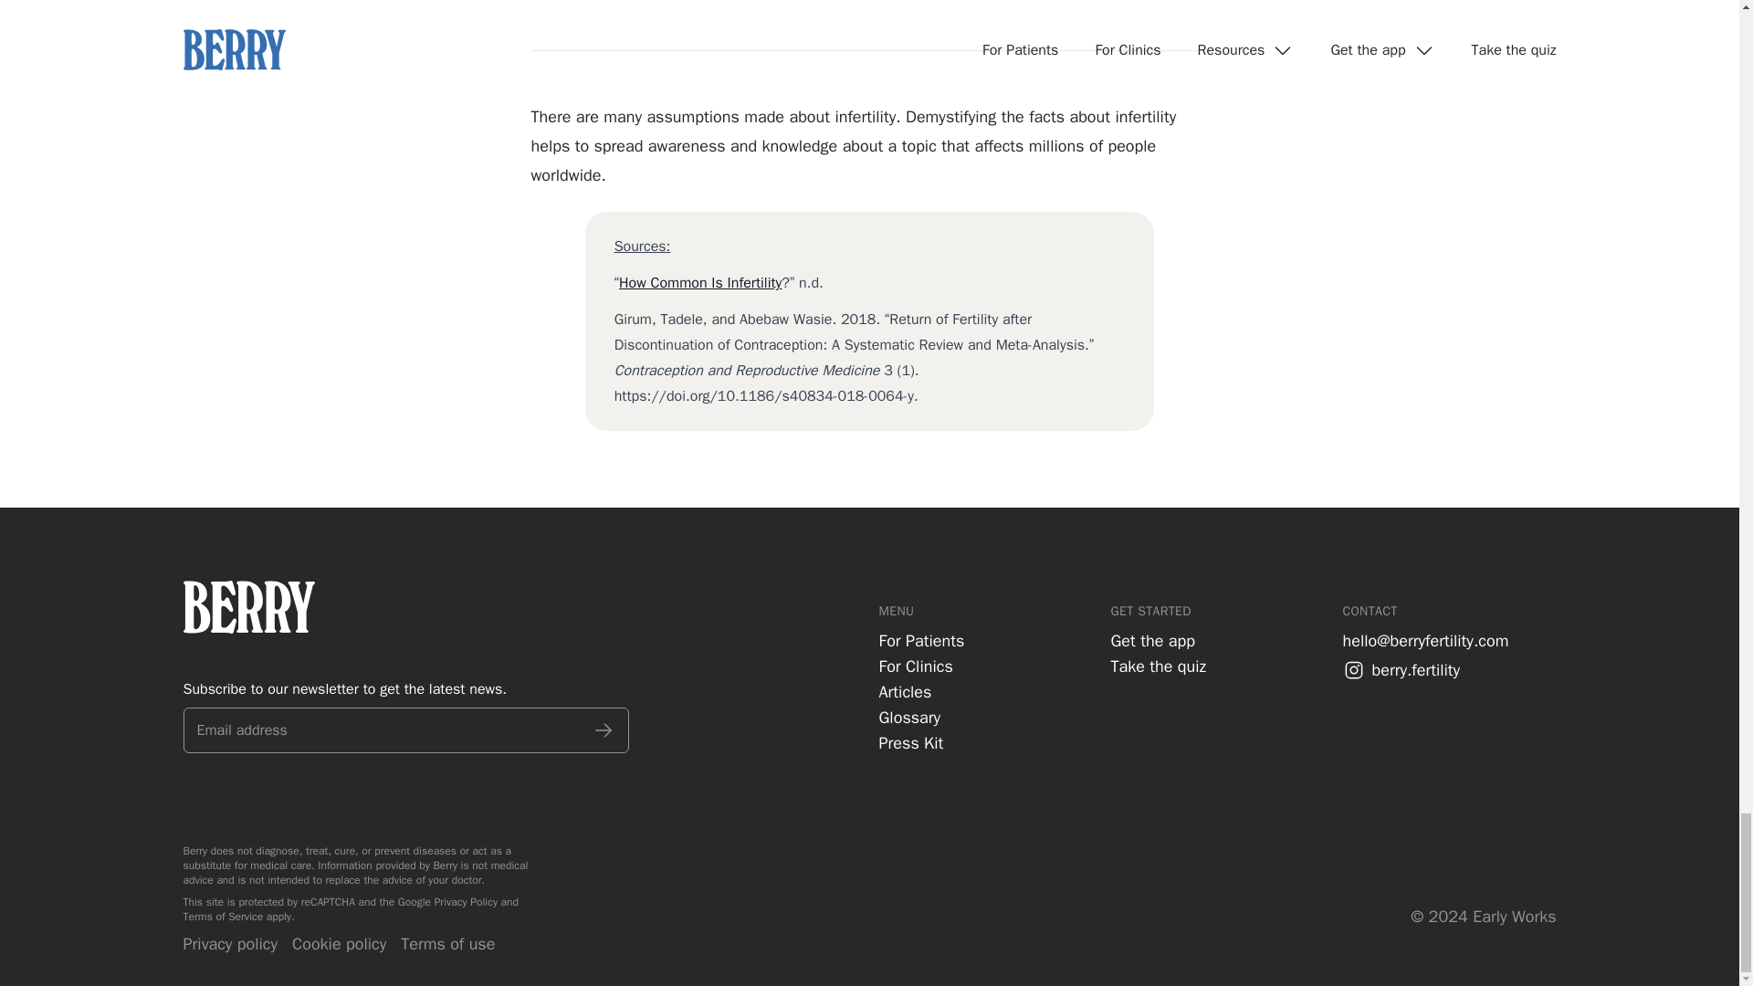 This screenshot has height=986, width=1753. Describe the element at coordinates (920, 641) in the screenshot. I see `For Patients` at that location.